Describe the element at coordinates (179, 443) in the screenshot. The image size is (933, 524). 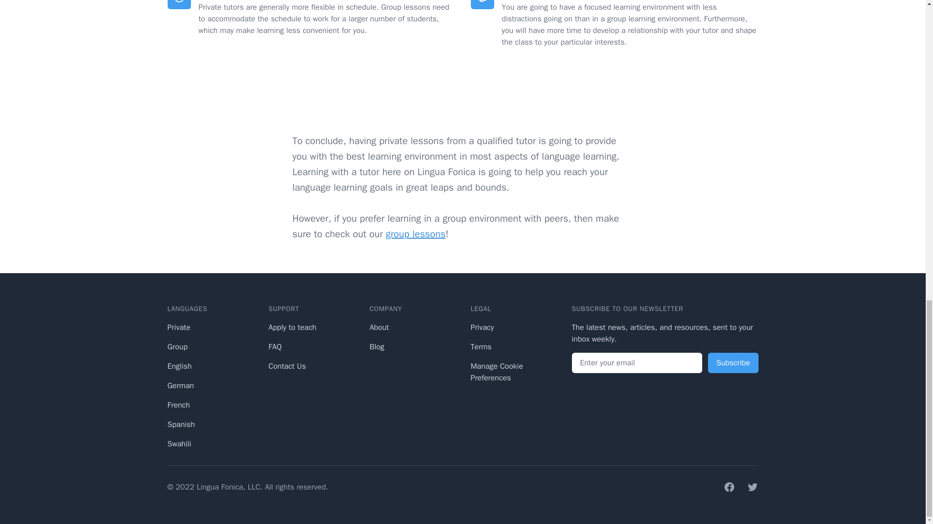
I see `Swahili` at that location.